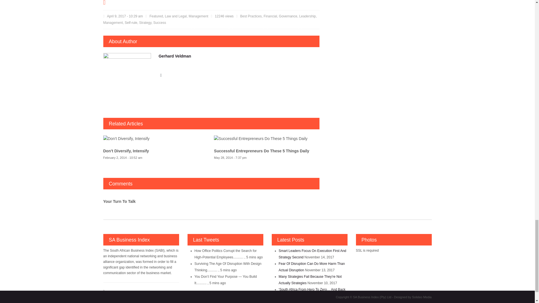 The image size is (539, 303). I want to click on View all posts in Featured, so click(156, 16).